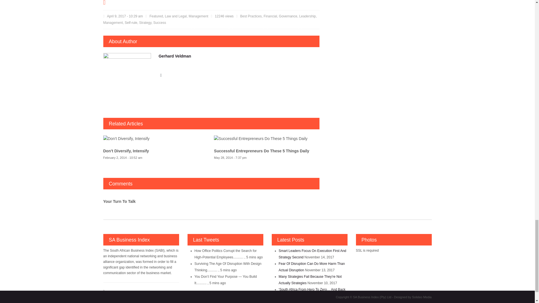 The image size is (539, 303). I want to click on View all posts in Featured, so click(156, 16).